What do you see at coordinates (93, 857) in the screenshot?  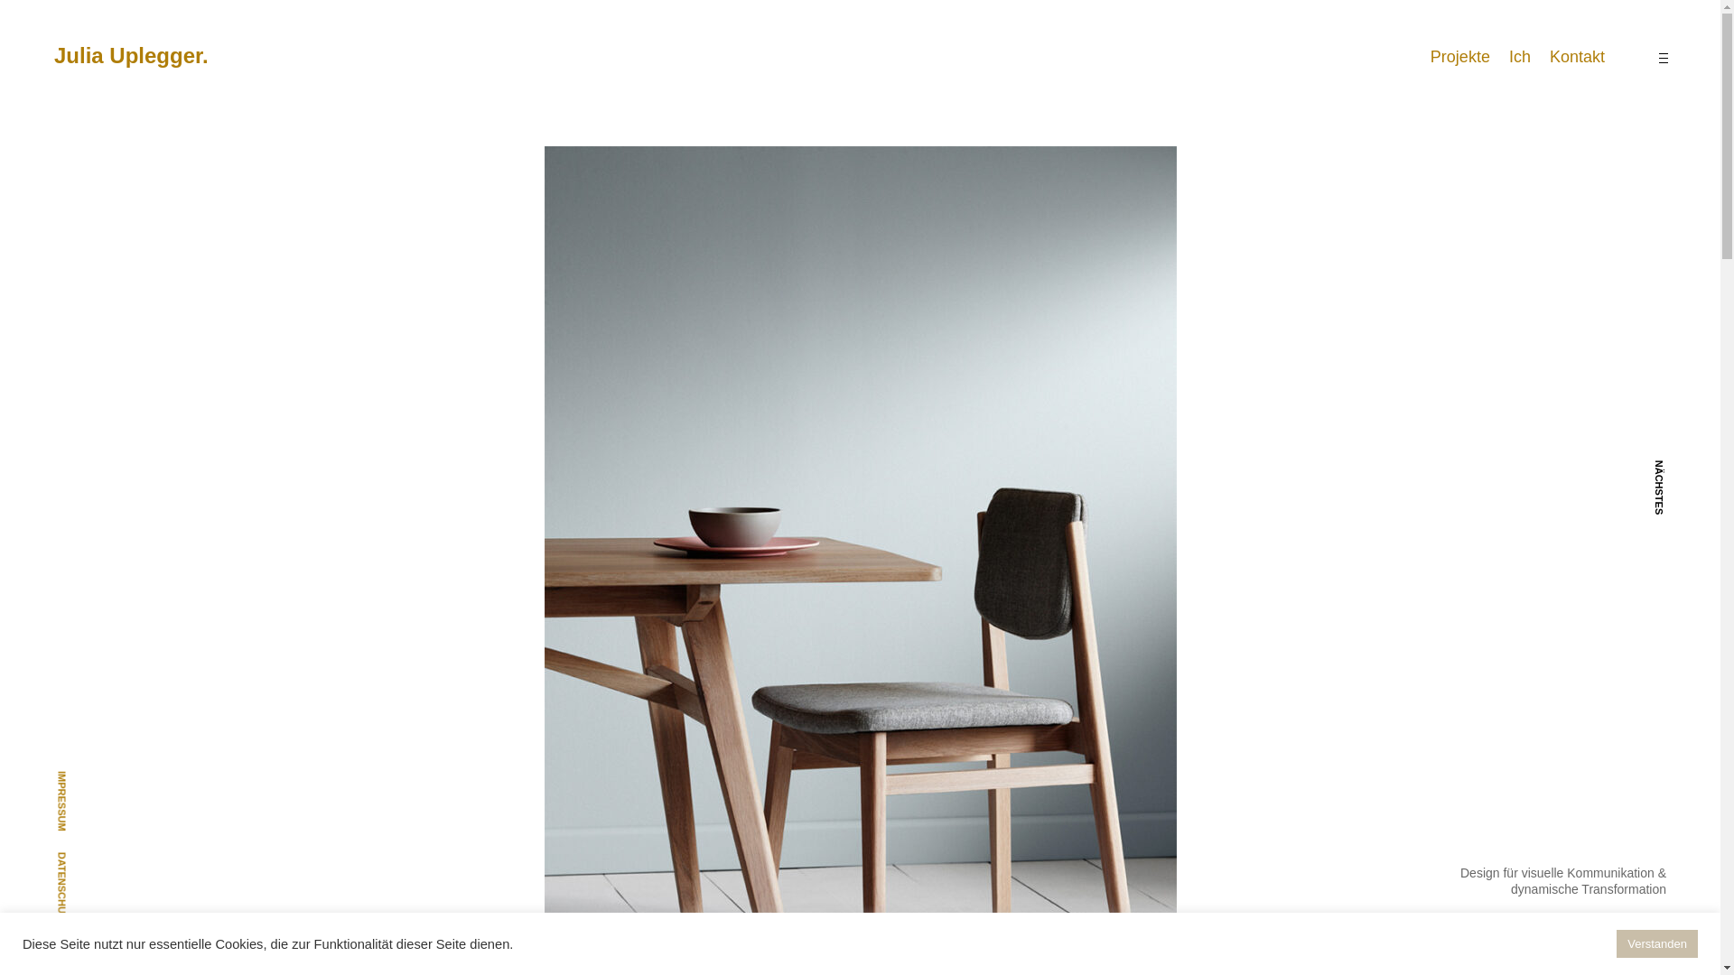 I see `DATENSCHUTZ` at bounding box center [93, 857].